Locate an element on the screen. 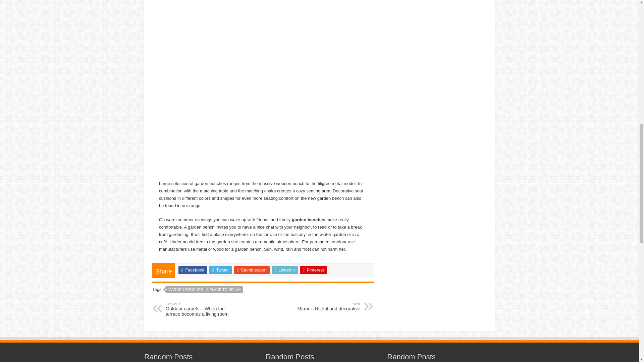  LinkedIn is located at coordinates (285, 270).